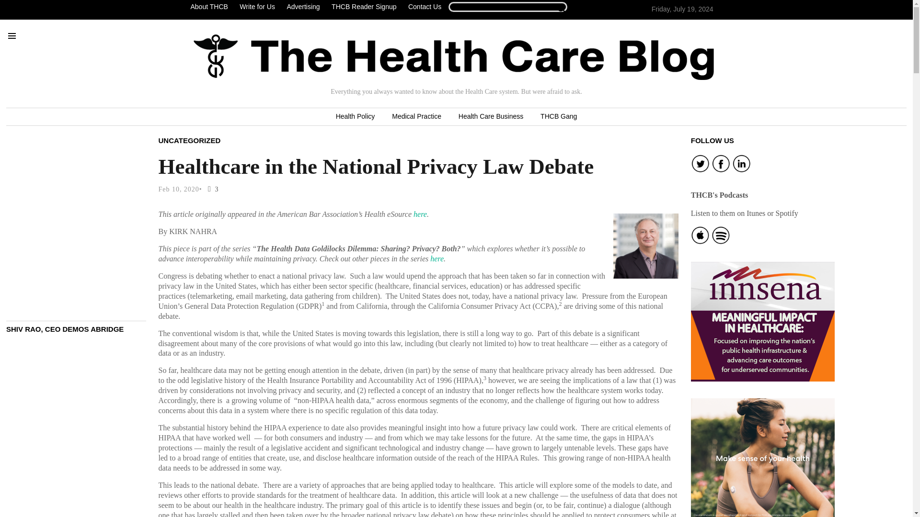  I want to click on Health Care Business, so click(491, 117).